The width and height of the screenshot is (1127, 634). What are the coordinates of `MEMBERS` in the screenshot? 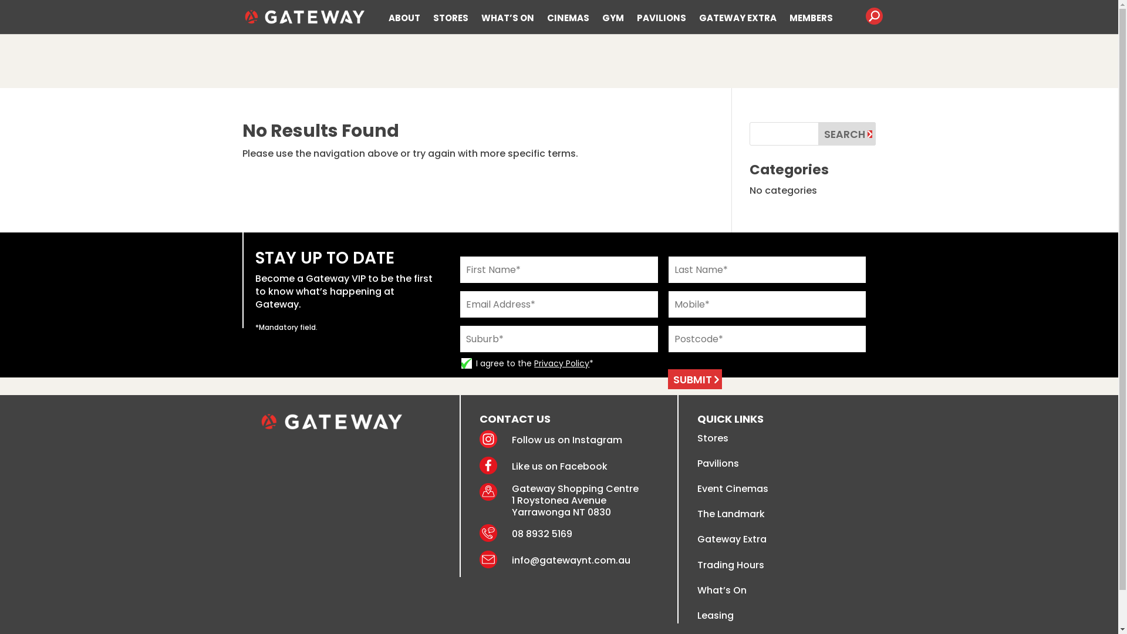 It's located at (811, 19).